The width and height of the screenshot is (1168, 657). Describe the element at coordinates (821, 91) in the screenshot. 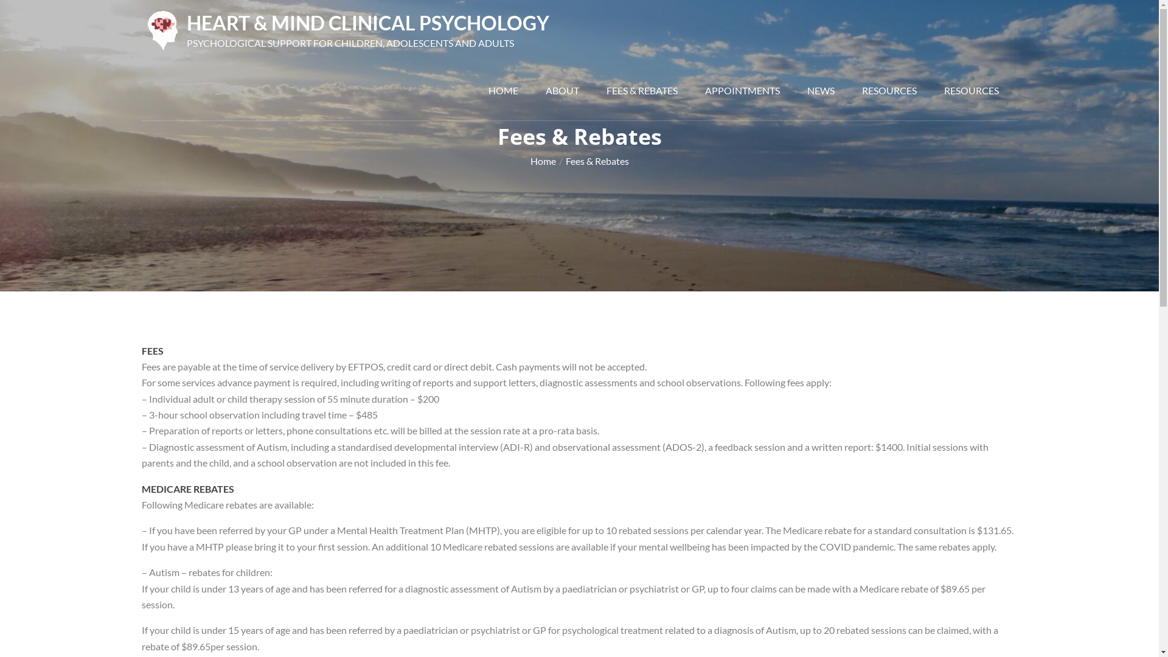

I see `NEWS` at that location.